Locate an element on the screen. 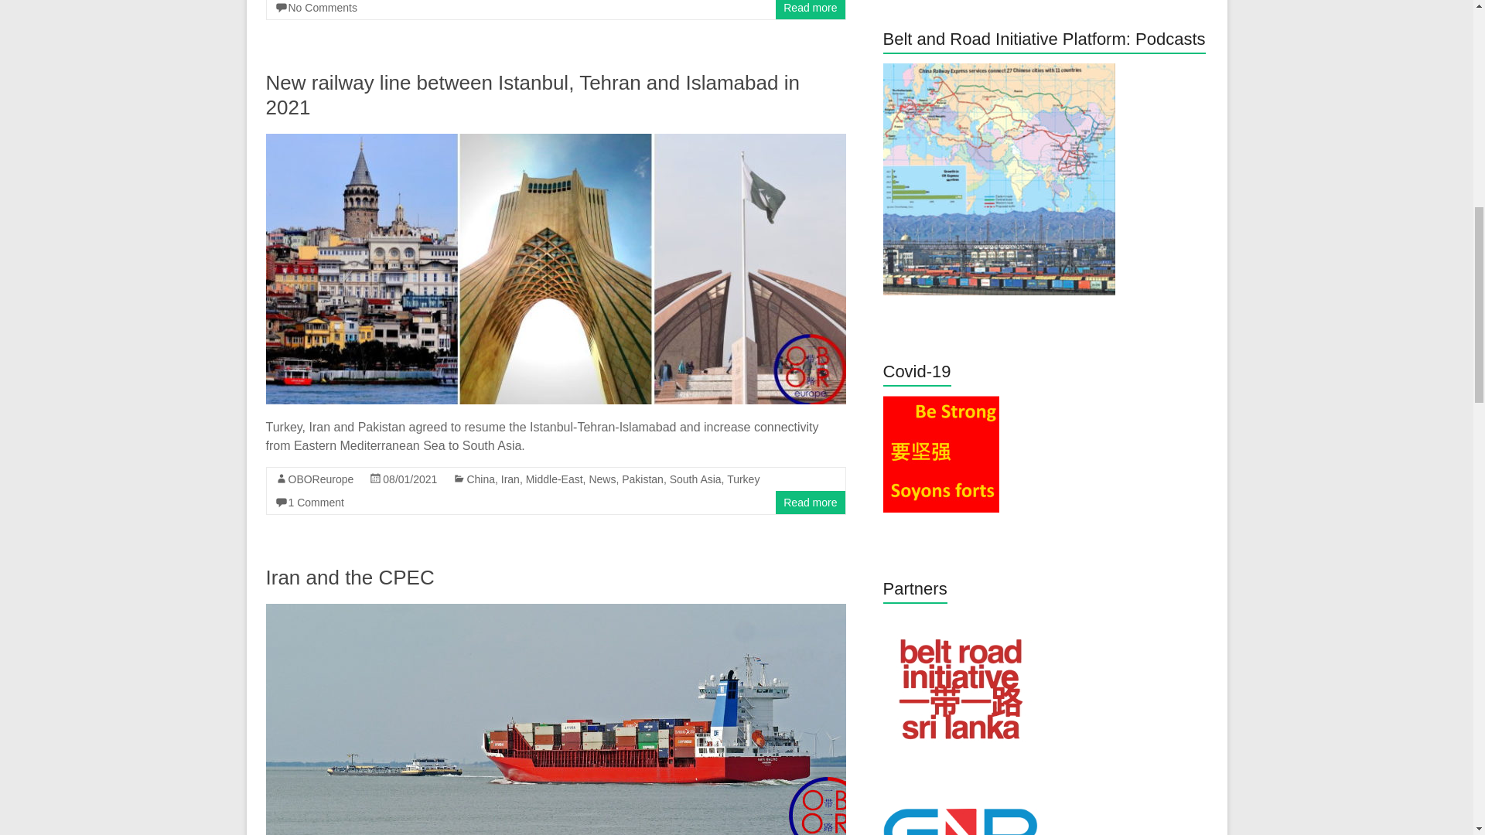  Iran and the CPEC is located at coordinates (555, 719).